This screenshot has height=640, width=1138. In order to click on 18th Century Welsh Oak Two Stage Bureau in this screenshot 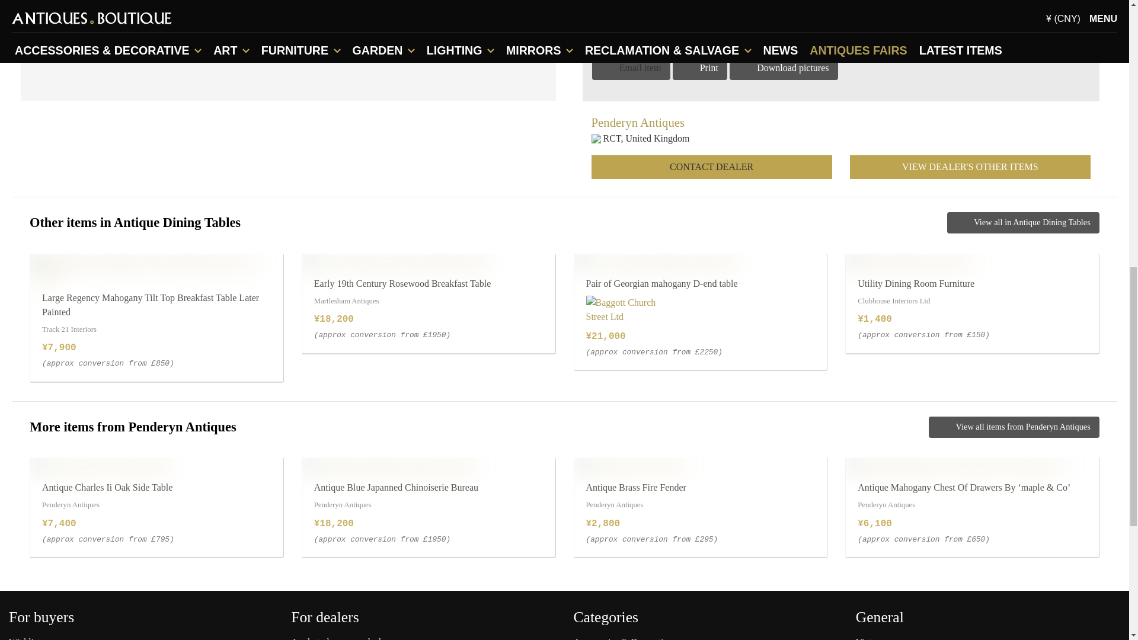, I will do `click(118, 482)`.